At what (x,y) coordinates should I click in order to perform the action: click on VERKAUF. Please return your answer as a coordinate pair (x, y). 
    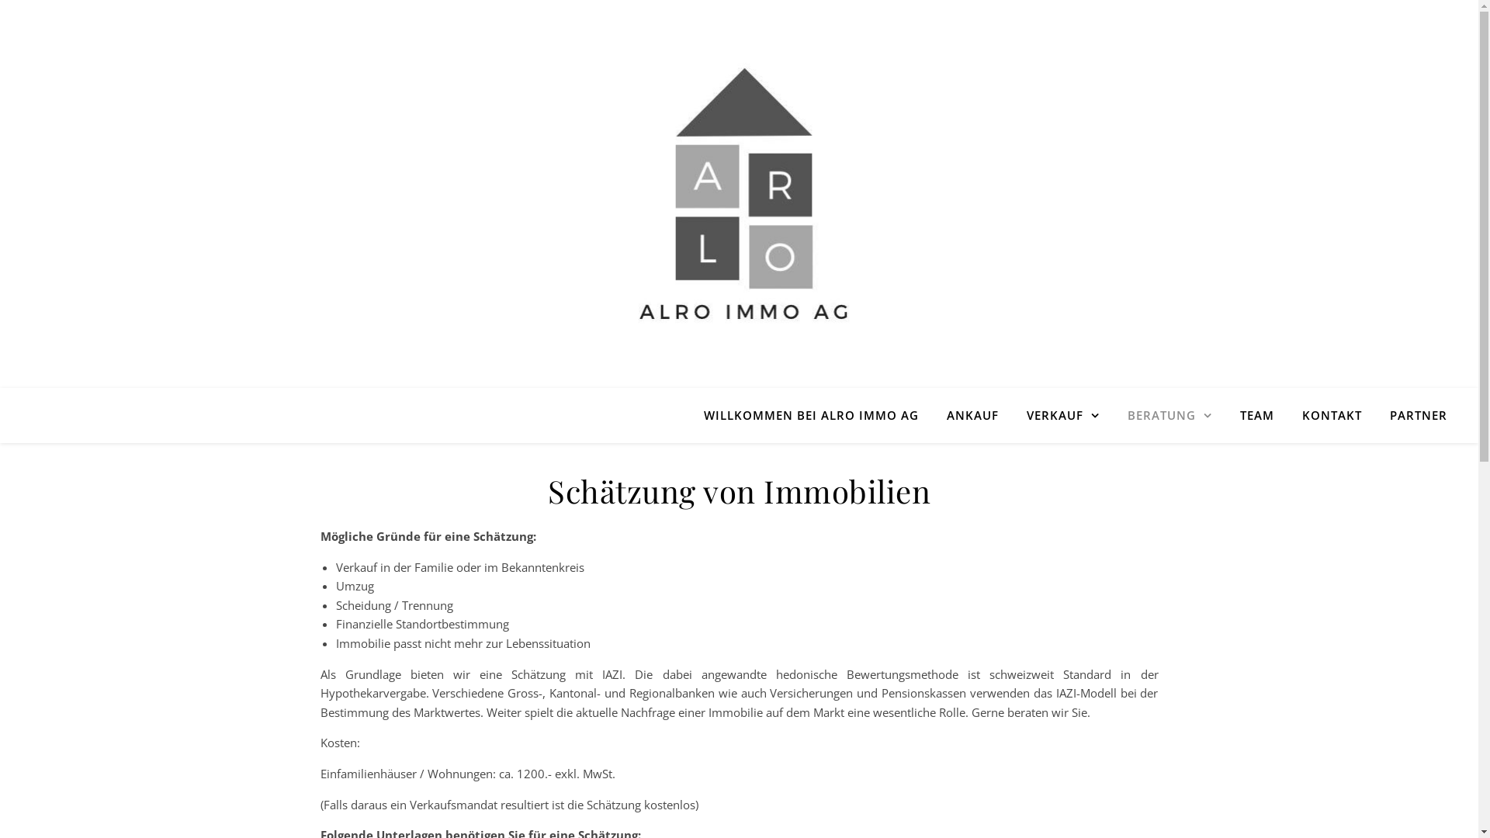
    Looking at the image, I should click on (1063, 416).